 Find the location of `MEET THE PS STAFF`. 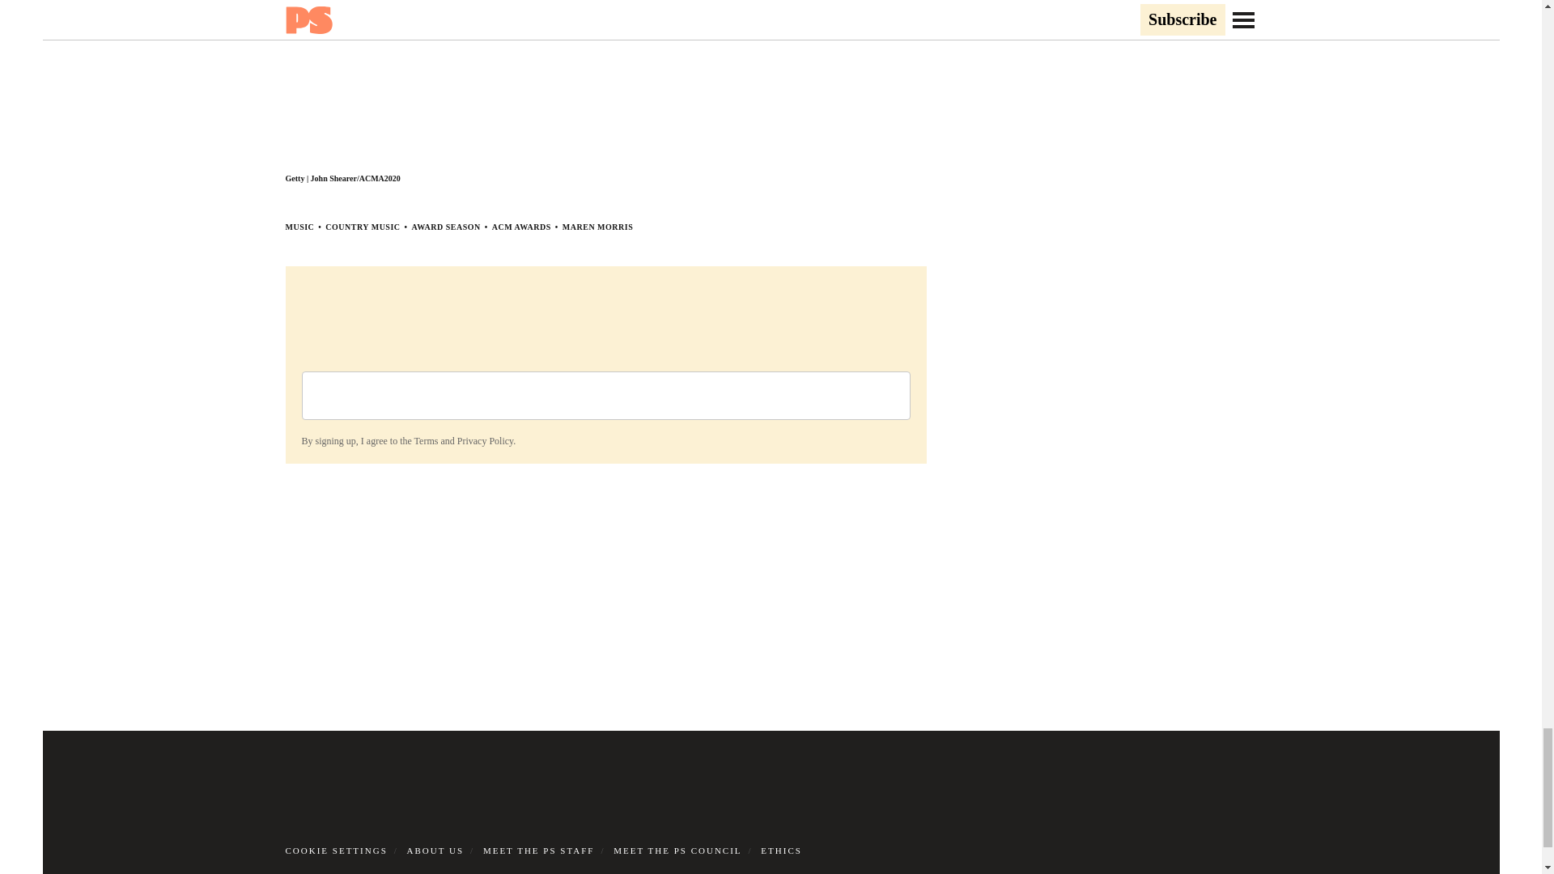

MEET THE PS STAFF is located at coordinates (539, 851).